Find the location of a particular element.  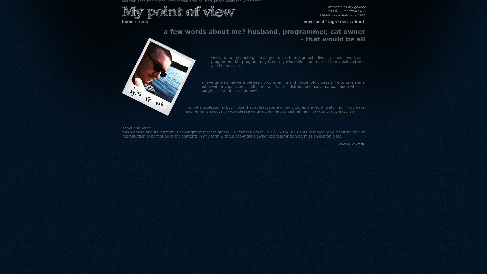

about me is located at coordinates (358, 22).